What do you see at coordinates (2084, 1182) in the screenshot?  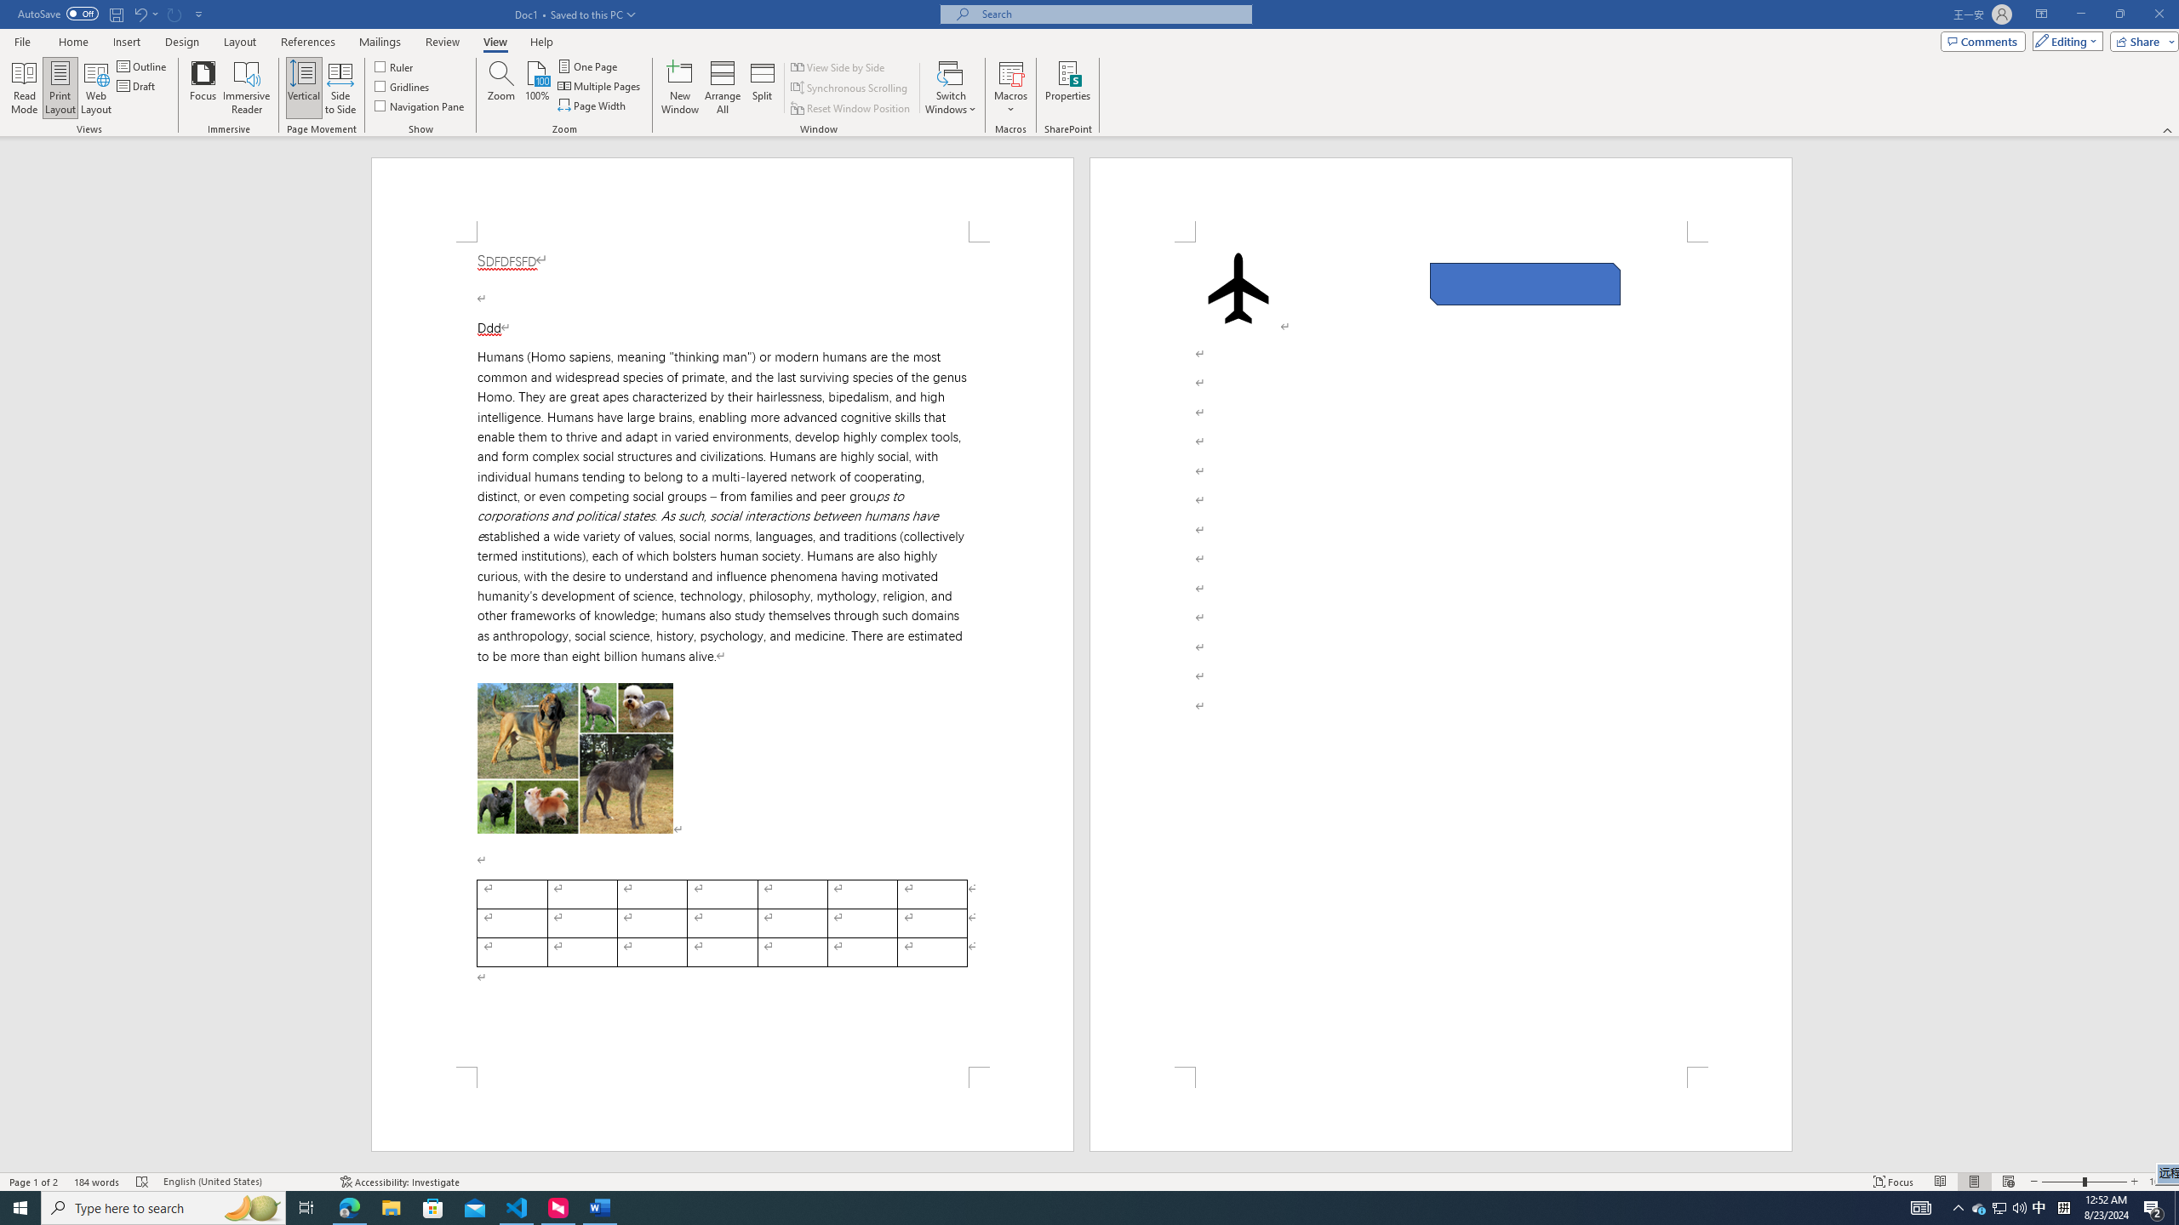 I see `Zoom` at bounding box center [2084, 1182].